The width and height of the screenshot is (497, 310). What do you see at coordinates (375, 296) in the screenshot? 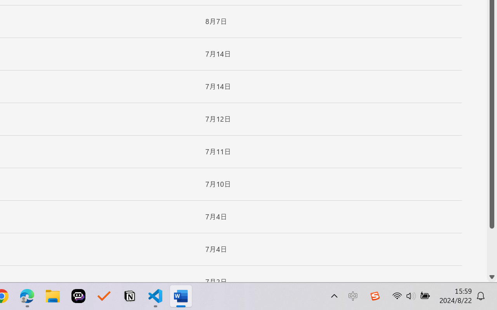
I see `Class: Image` at bounding box center [375, 296].